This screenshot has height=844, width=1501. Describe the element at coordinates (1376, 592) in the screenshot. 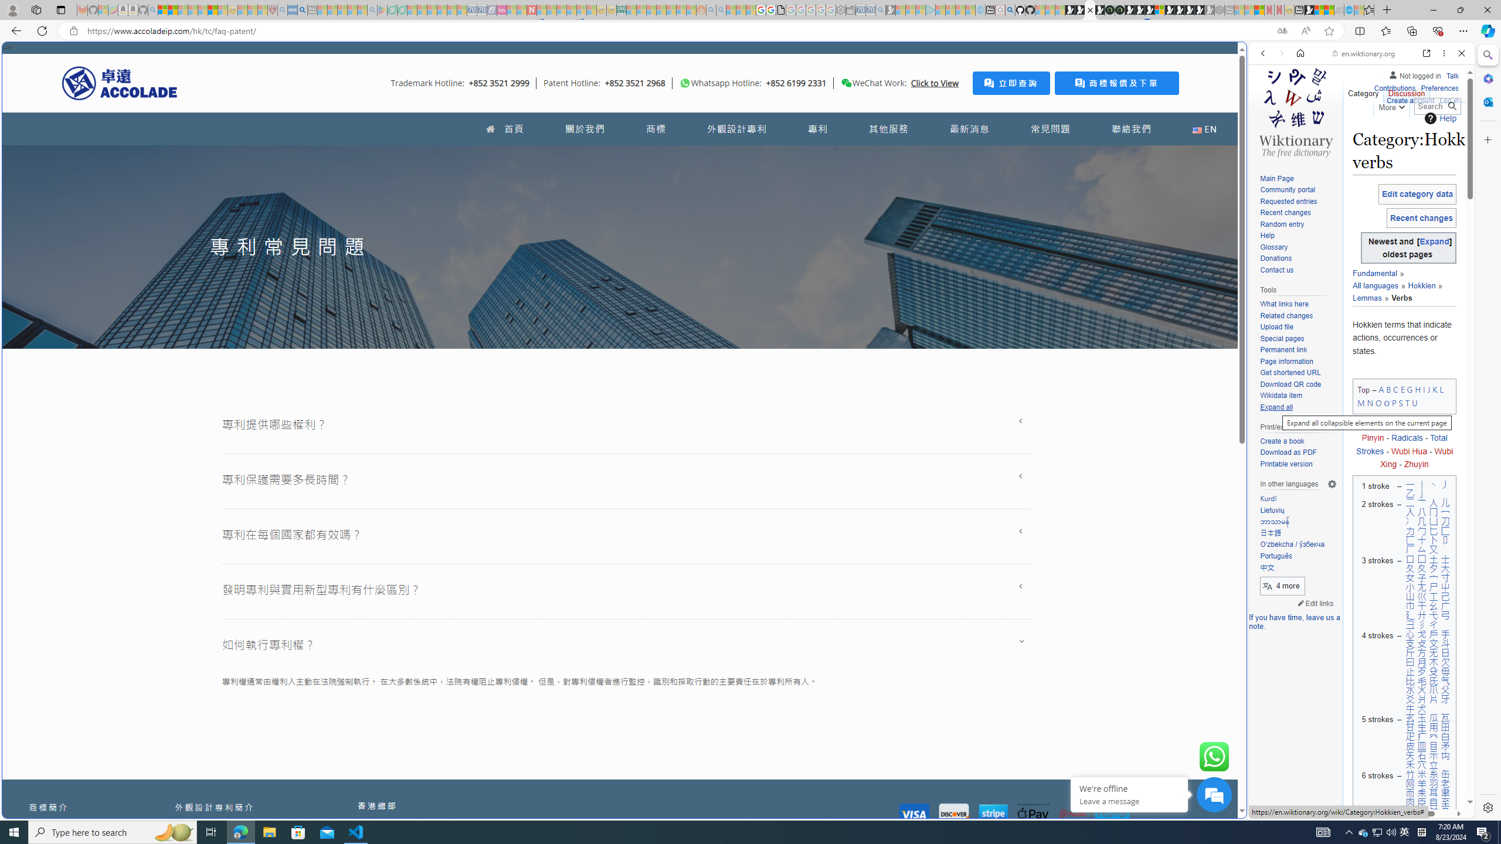

I see `3 strokes` at that location.